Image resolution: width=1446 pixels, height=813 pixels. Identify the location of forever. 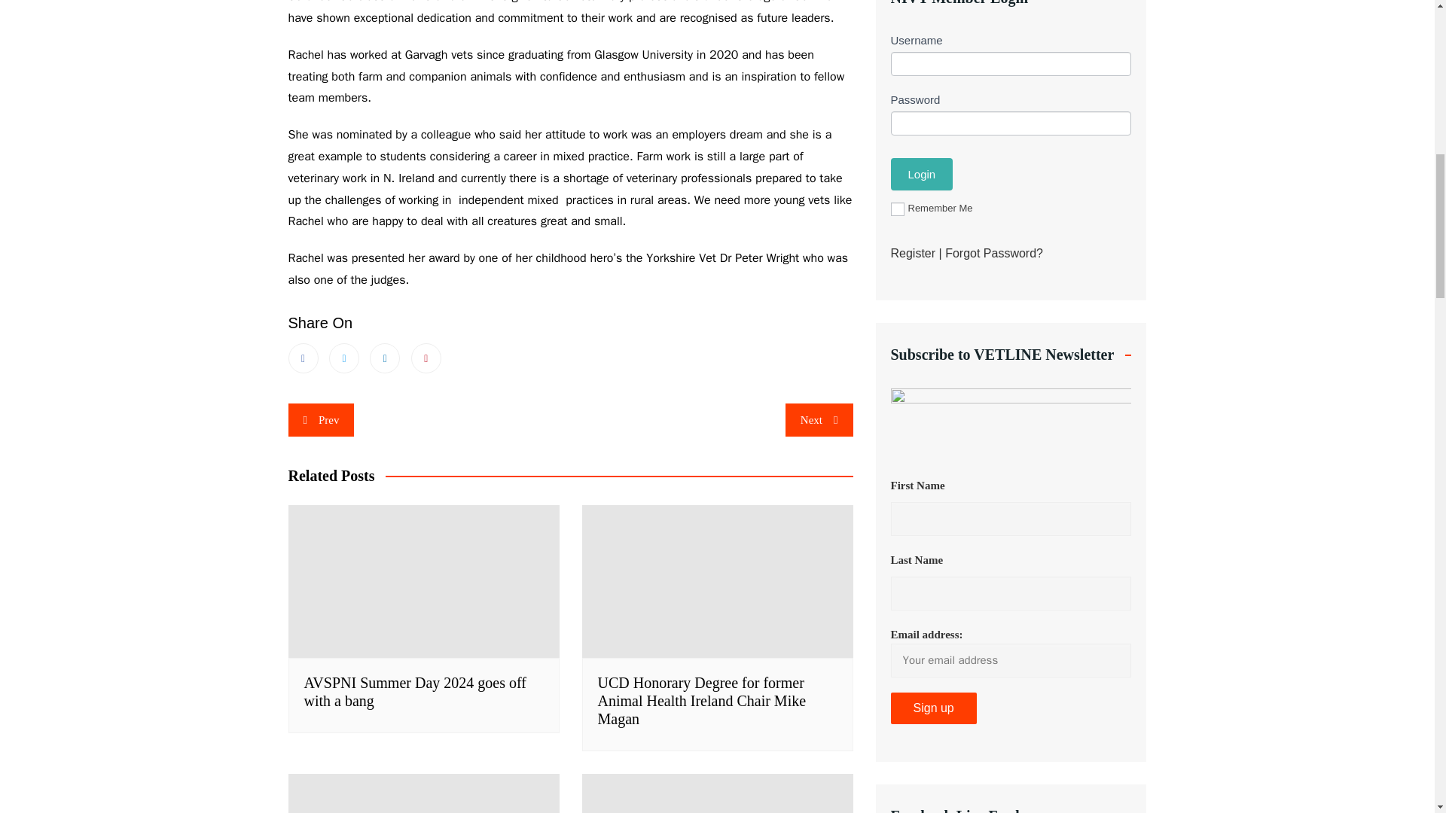
(897, 209).